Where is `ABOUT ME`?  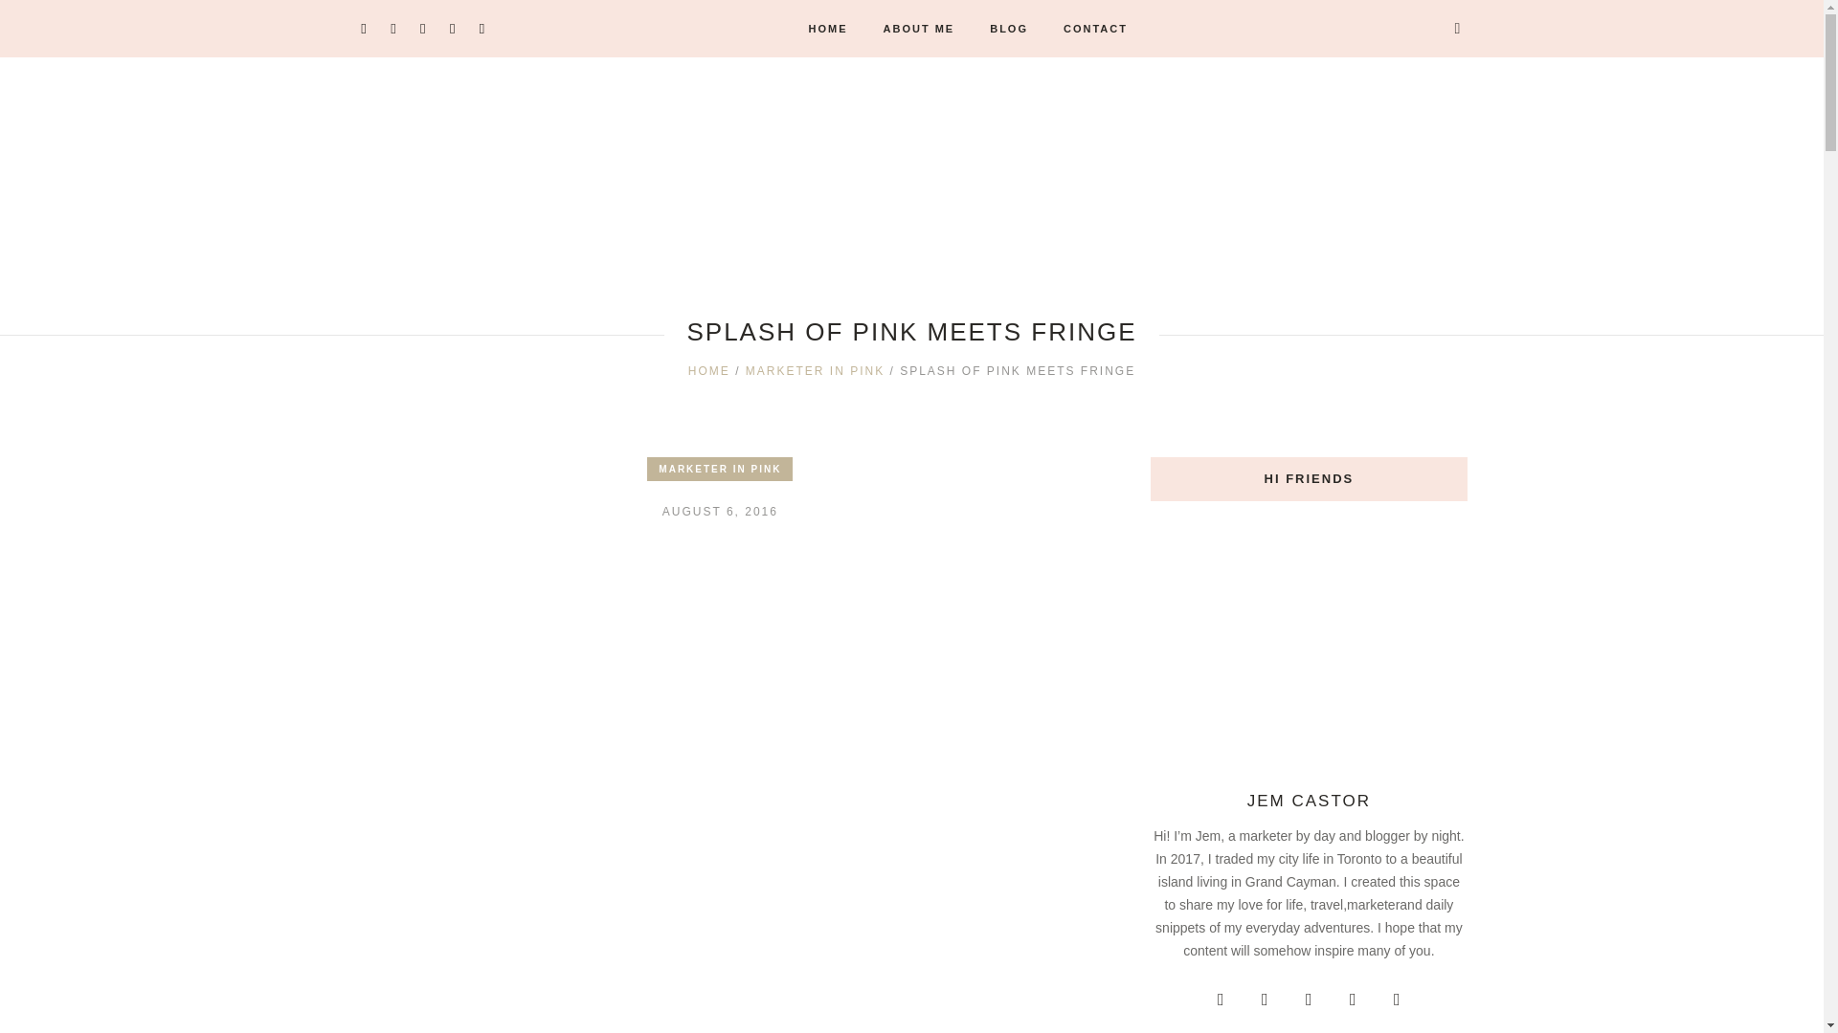
ABOUT ME is located at coordinates (919, 29).